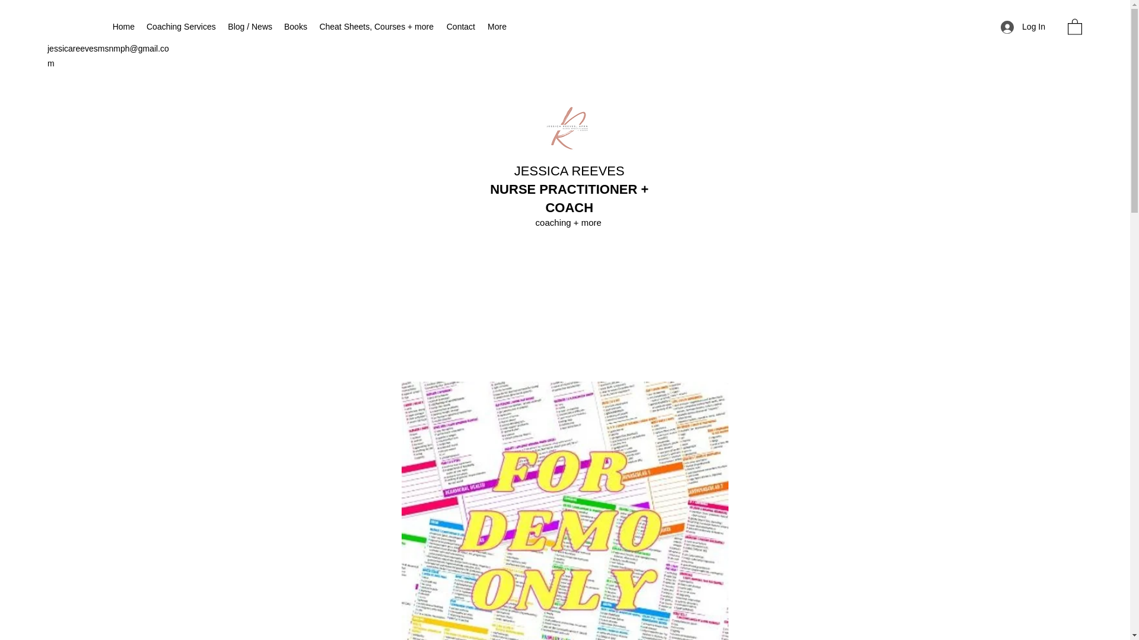 Image resolution: width=1139 pixels, height=640 pixels. Describe the element at coordinates (180, 27) in the screenshot. I see `Coaching Services` at that location.